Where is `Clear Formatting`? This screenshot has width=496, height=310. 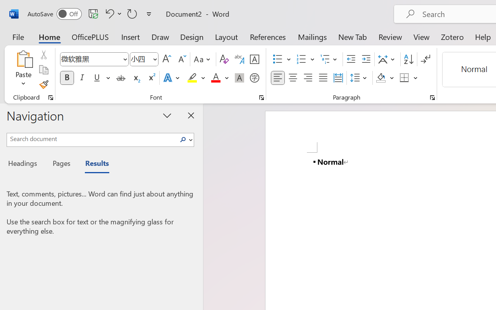 Clear Formatting is located at coordinates (224, 59).